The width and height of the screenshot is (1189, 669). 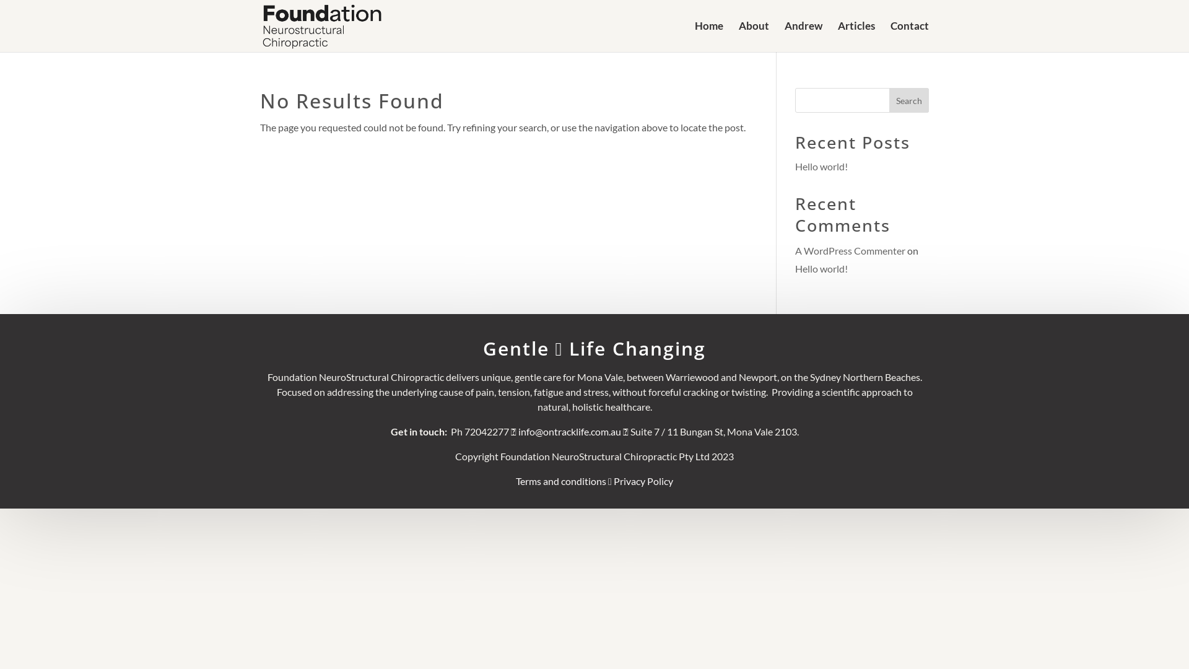 I want to click on Articles, so click(x=856, y=37).